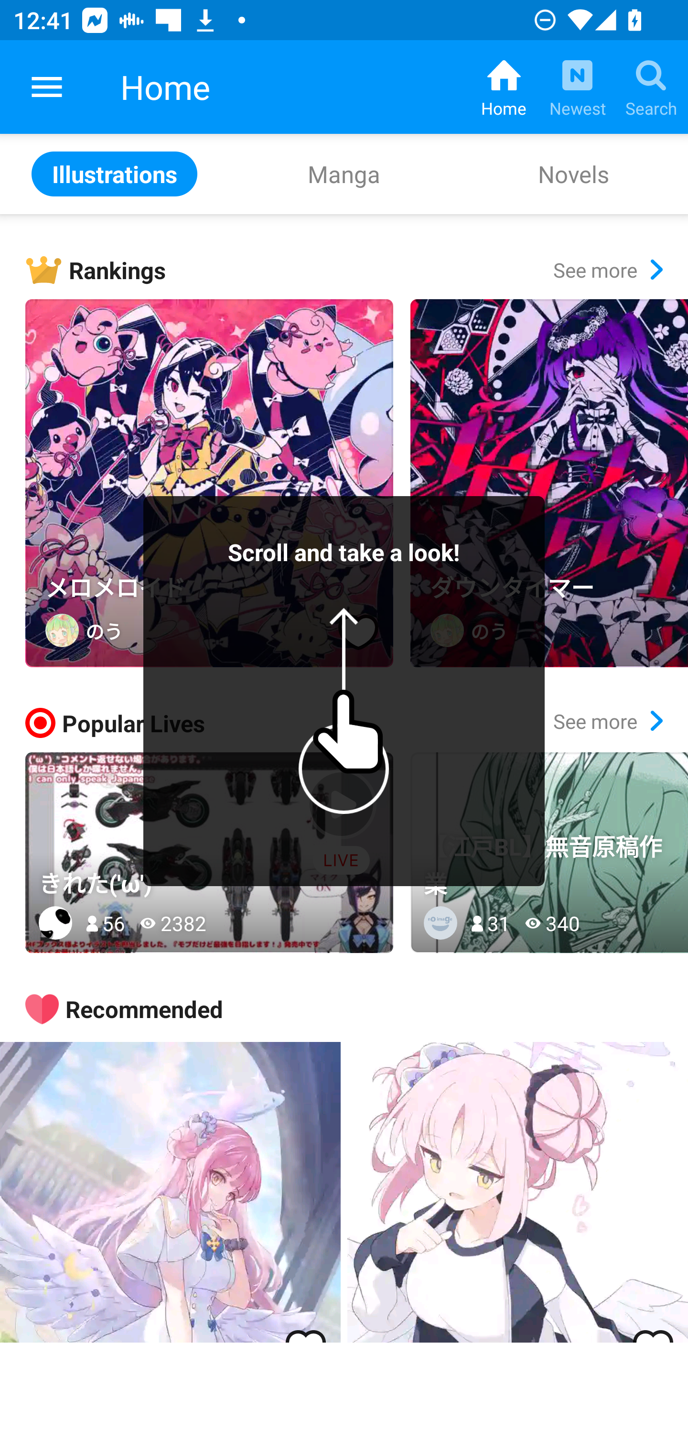 The width and height of the screenshot is (688, 1453). What do you see at coordinates (356, 270) in the screenshot?
I see `Rankings See more` at bounding box center [356, 270].